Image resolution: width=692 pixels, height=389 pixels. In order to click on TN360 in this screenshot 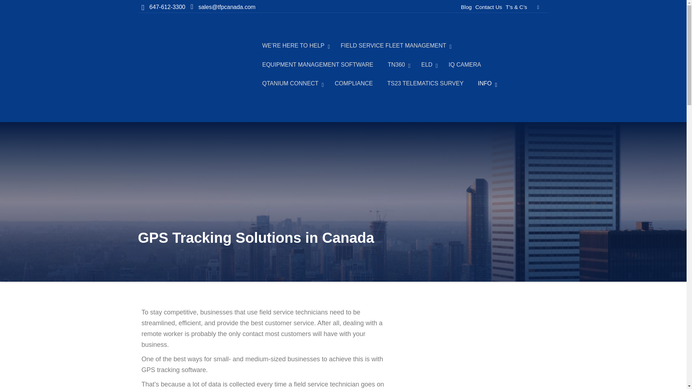, I will do `click(397, 66)`.